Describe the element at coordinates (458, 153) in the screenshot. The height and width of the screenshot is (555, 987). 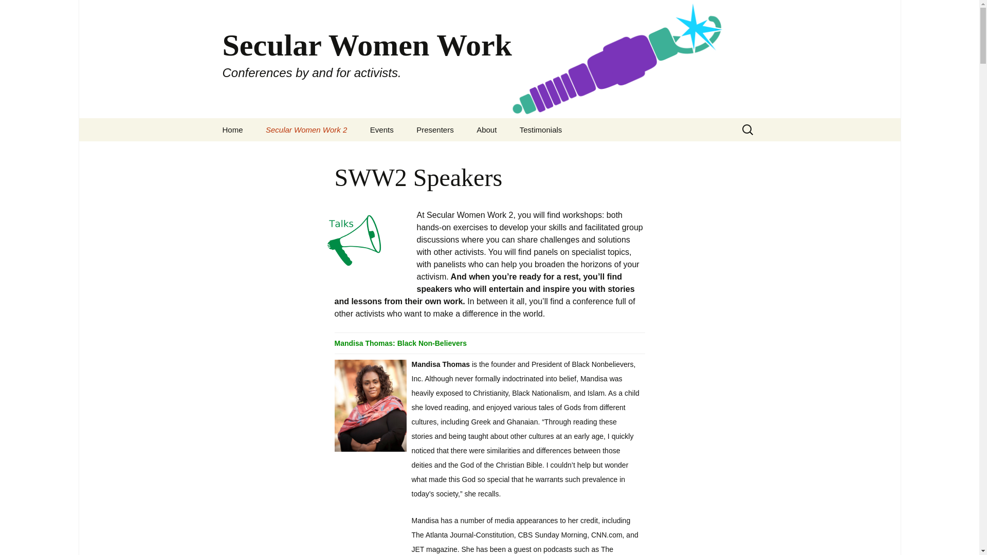
I see `Skepticon` at that location.